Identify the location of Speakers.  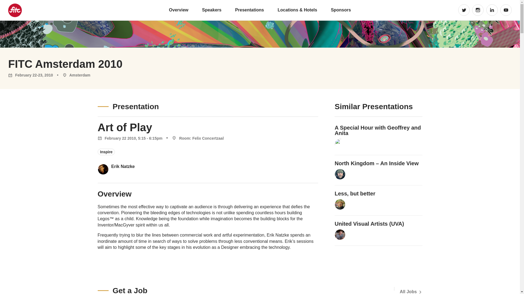
(211, 10).